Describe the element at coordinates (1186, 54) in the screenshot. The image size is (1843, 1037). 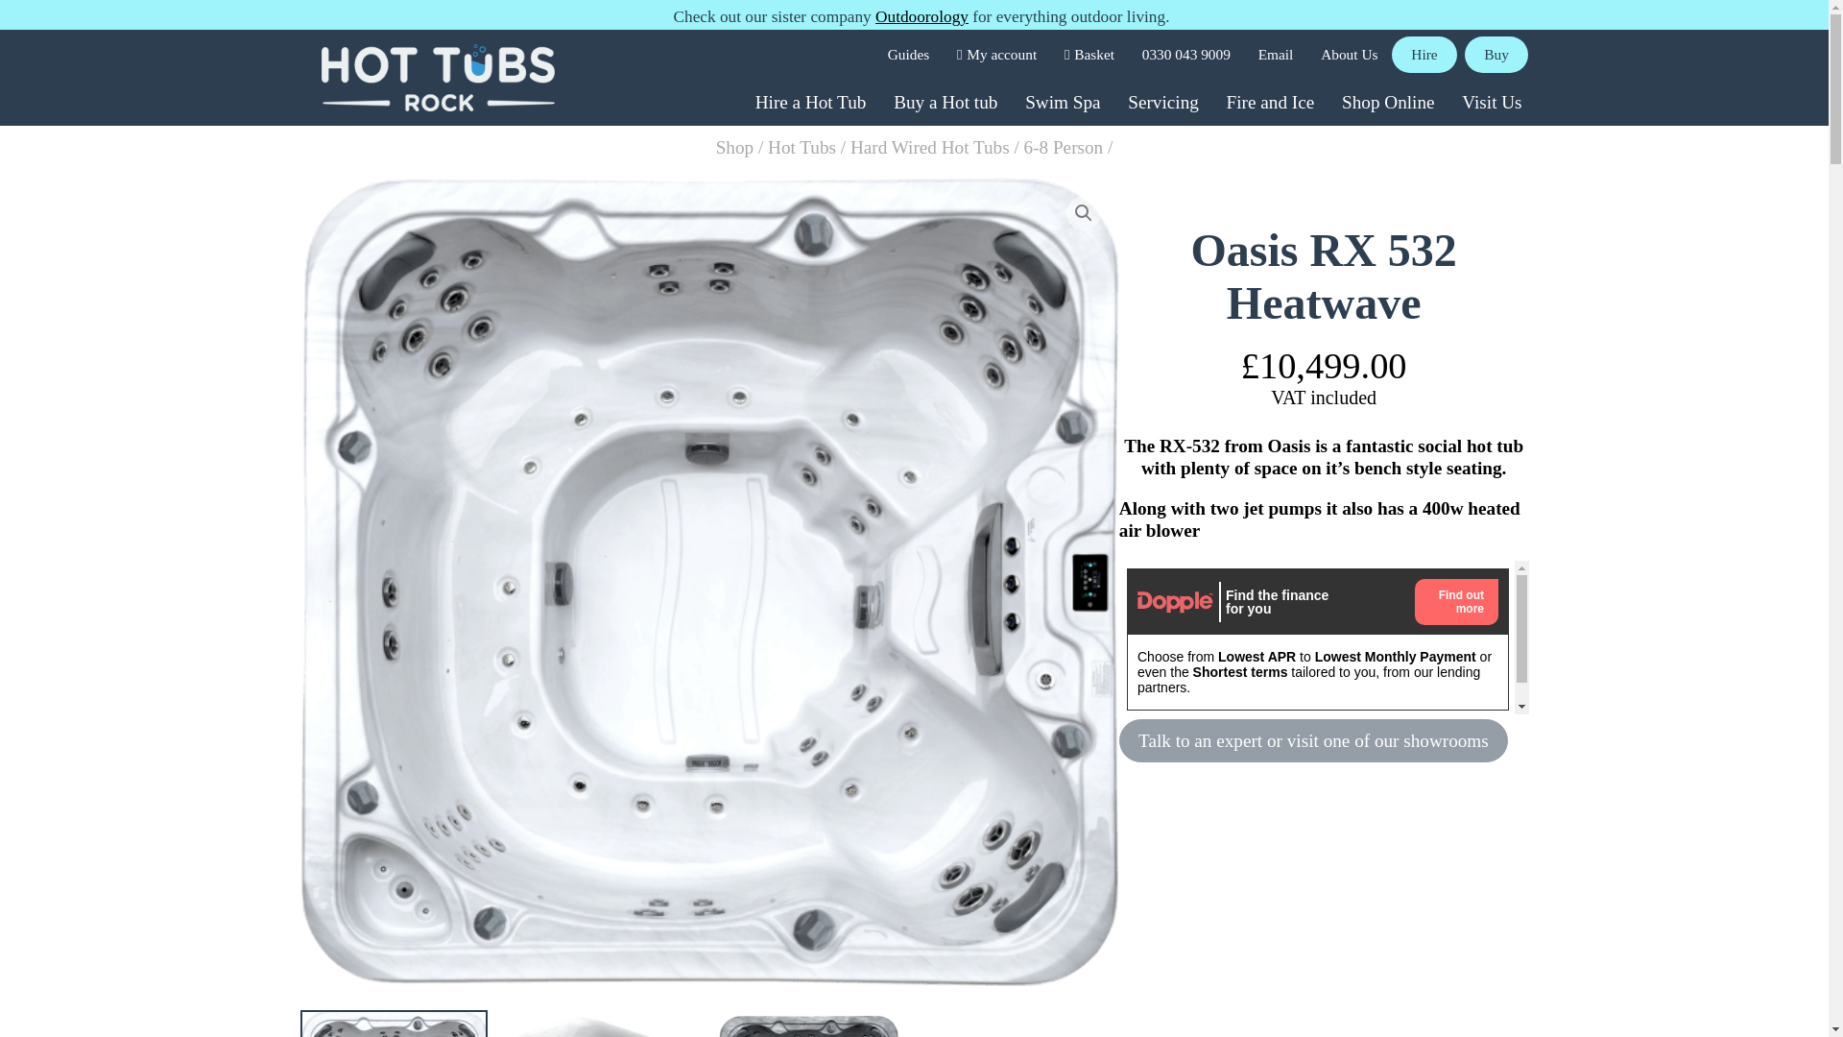
I see `0330 043 9009` at that location.